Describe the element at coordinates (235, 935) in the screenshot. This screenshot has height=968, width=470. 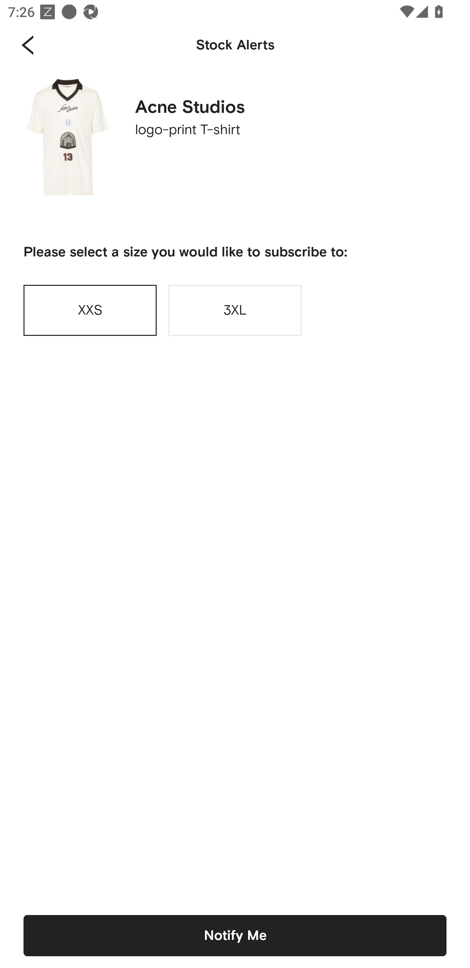
I see `Notify Me` at that location.